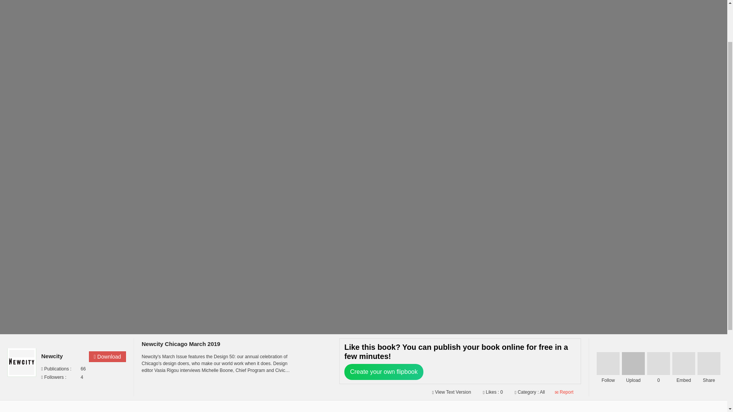 The image size is (733, 412). What do you see at coordinates (450, 392) in the screenshot?
I see `View text version for this publication` at bounding box center [450, 392].